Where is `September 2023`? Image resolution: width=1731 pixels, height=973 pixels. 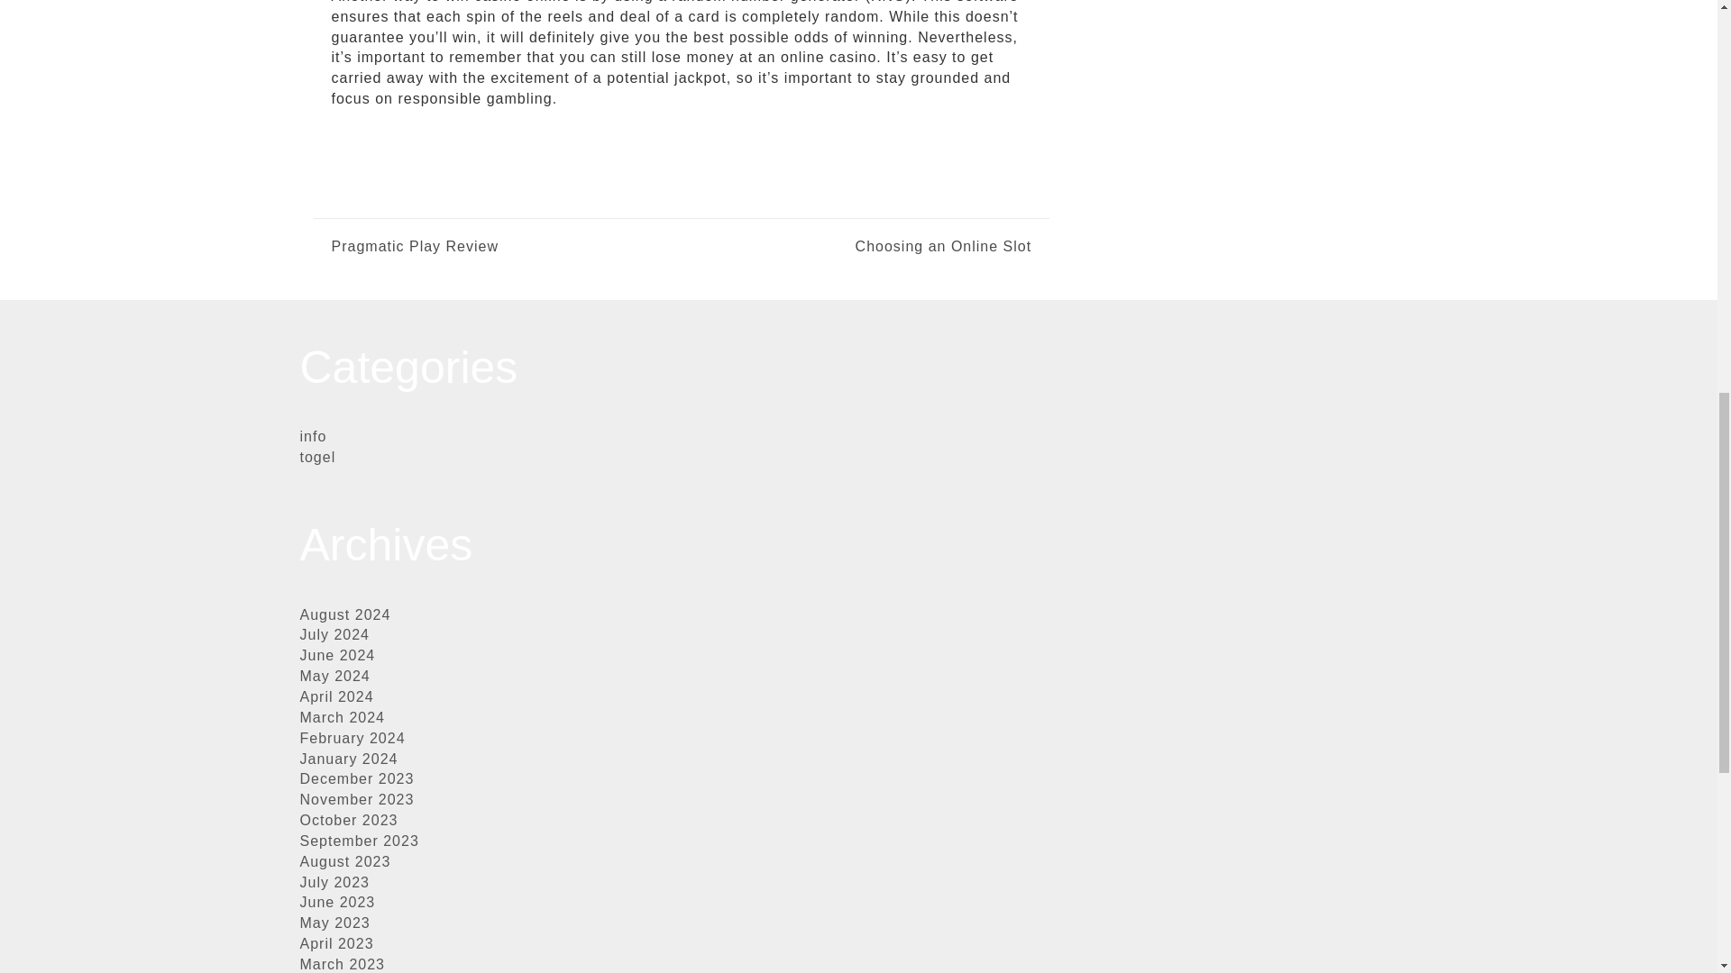 September 2023 is located at coordinates (359, 840).